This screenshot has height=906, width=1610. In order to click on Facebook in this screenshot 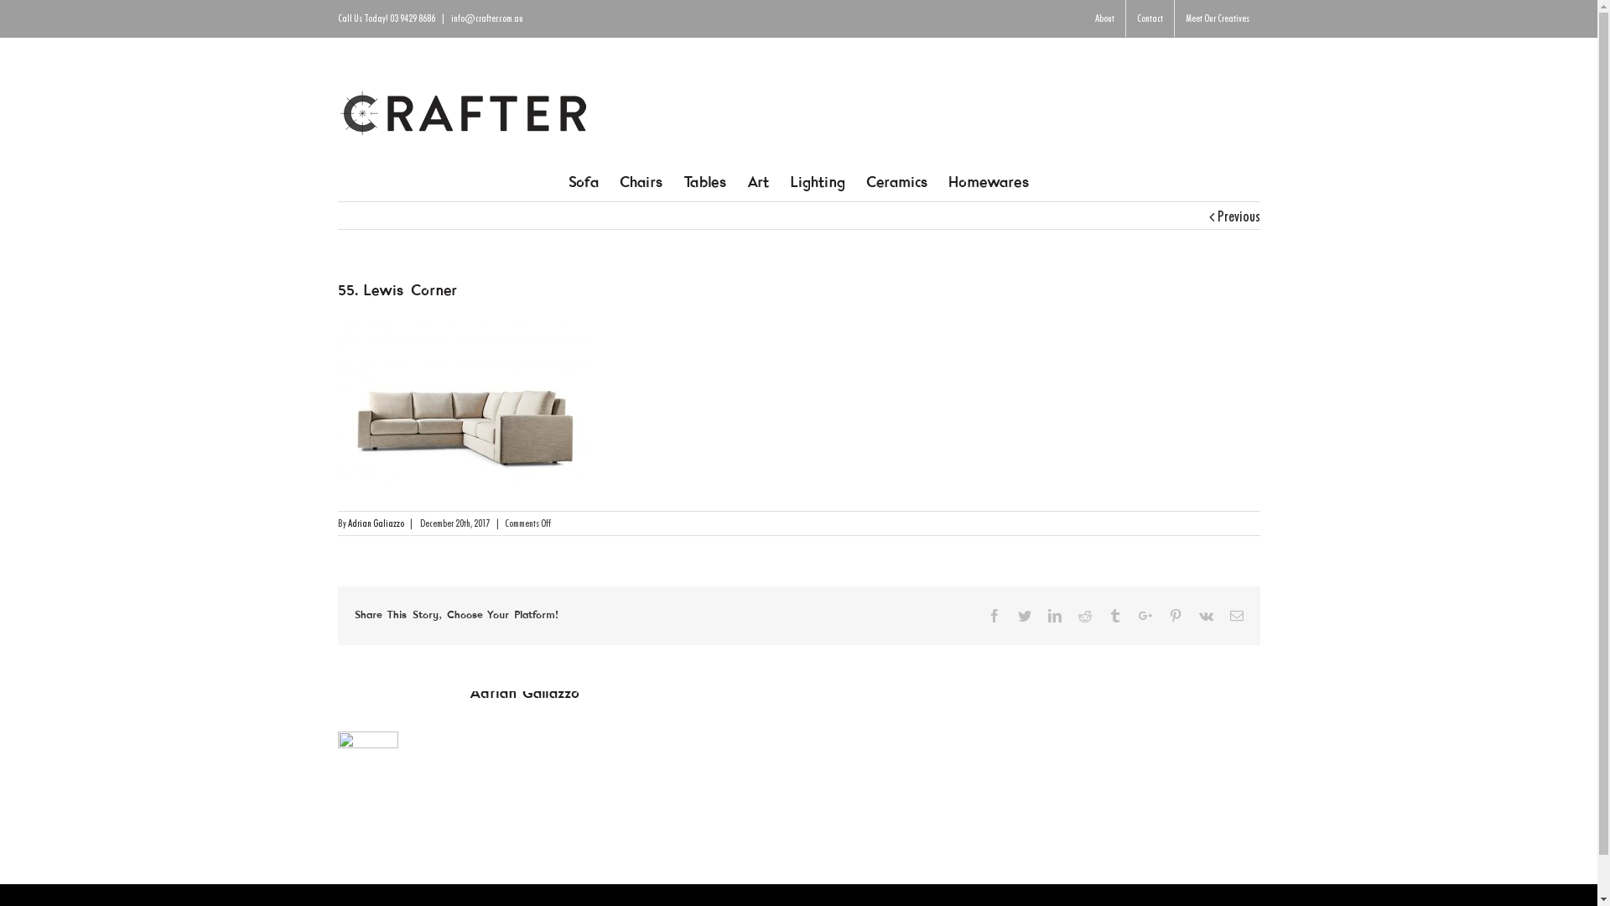, I will do `click(995, 616)`.